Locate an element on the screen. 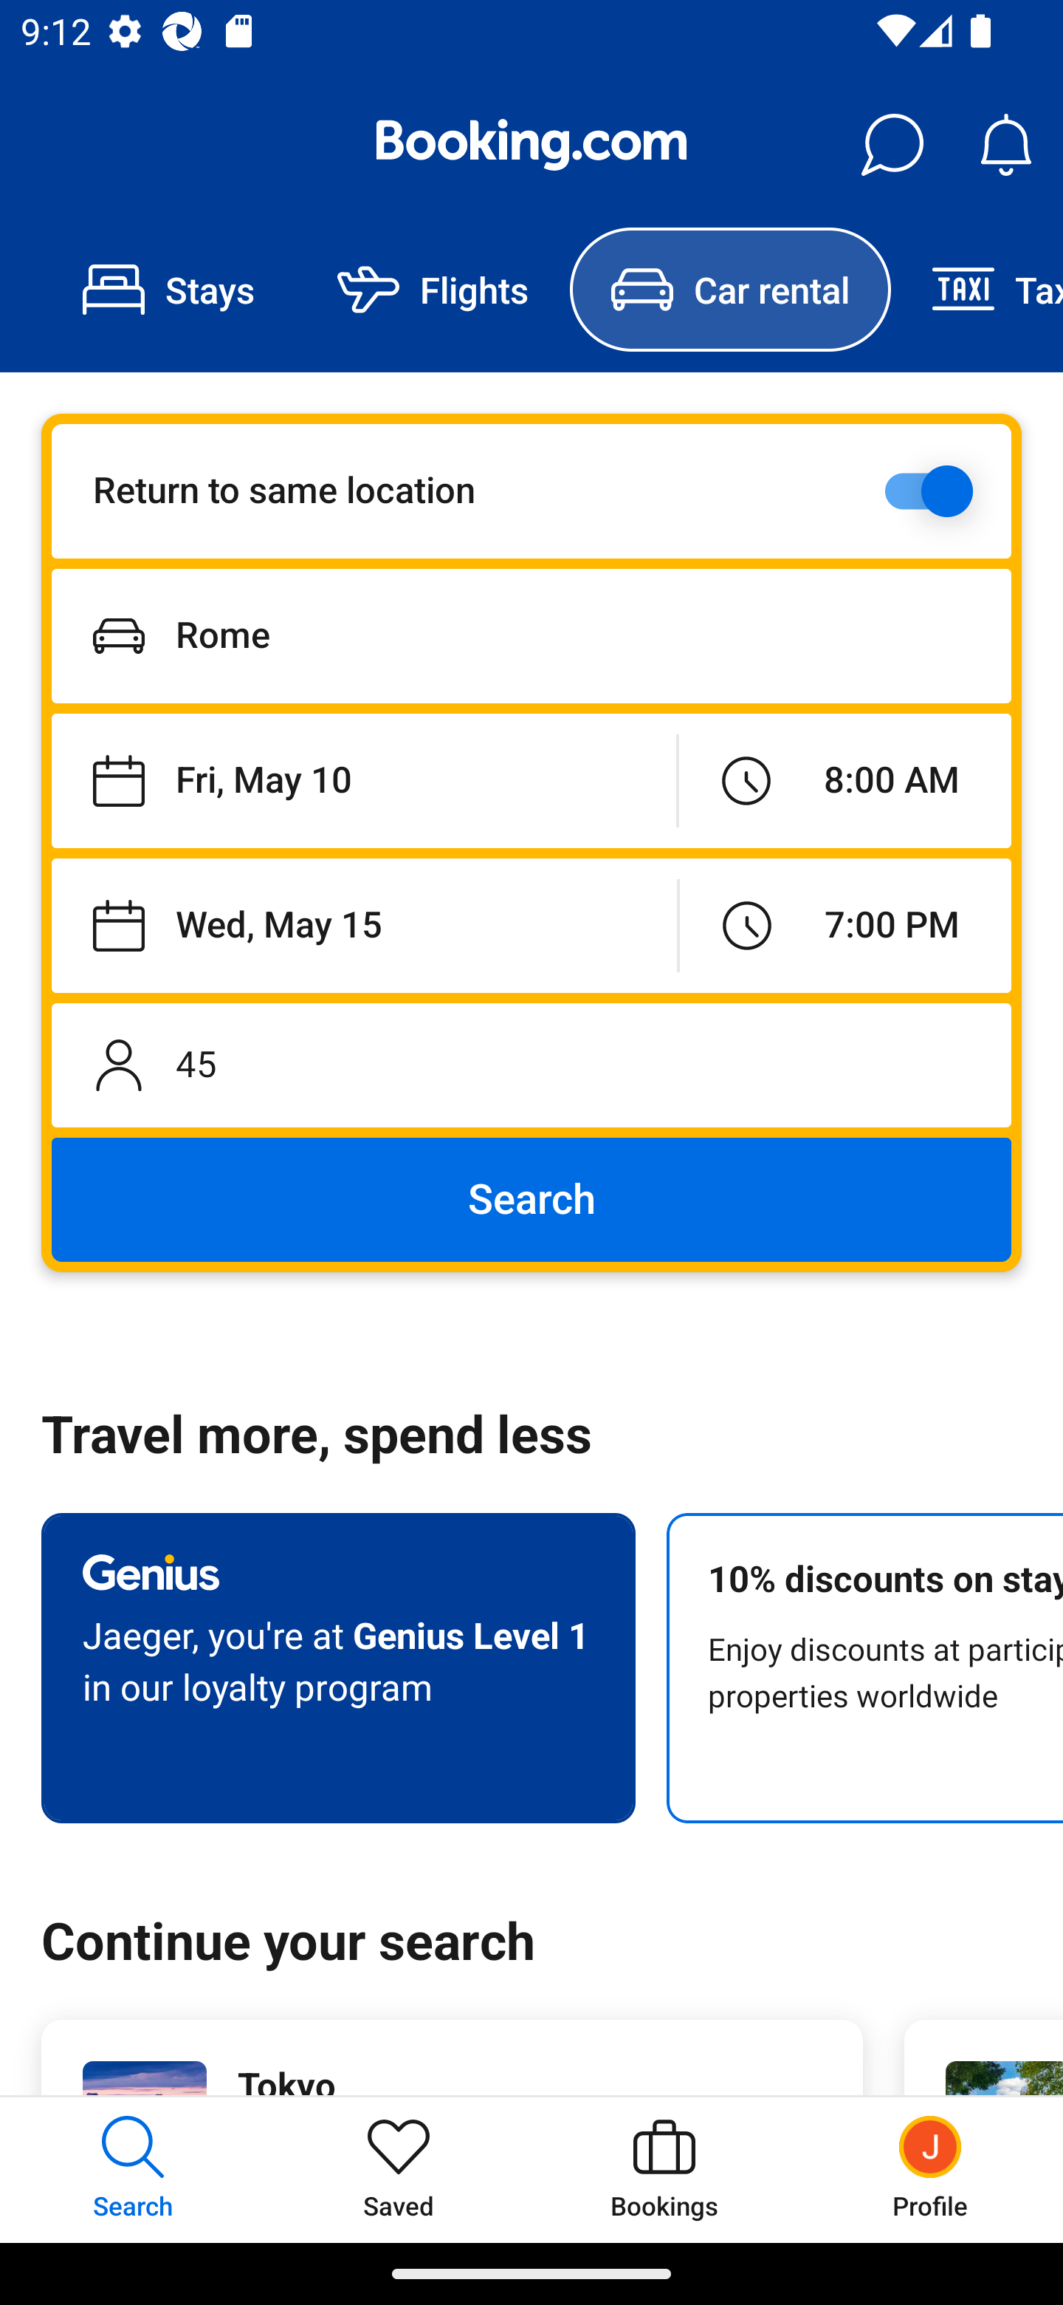  Stays is located at coordinates (168, 290).